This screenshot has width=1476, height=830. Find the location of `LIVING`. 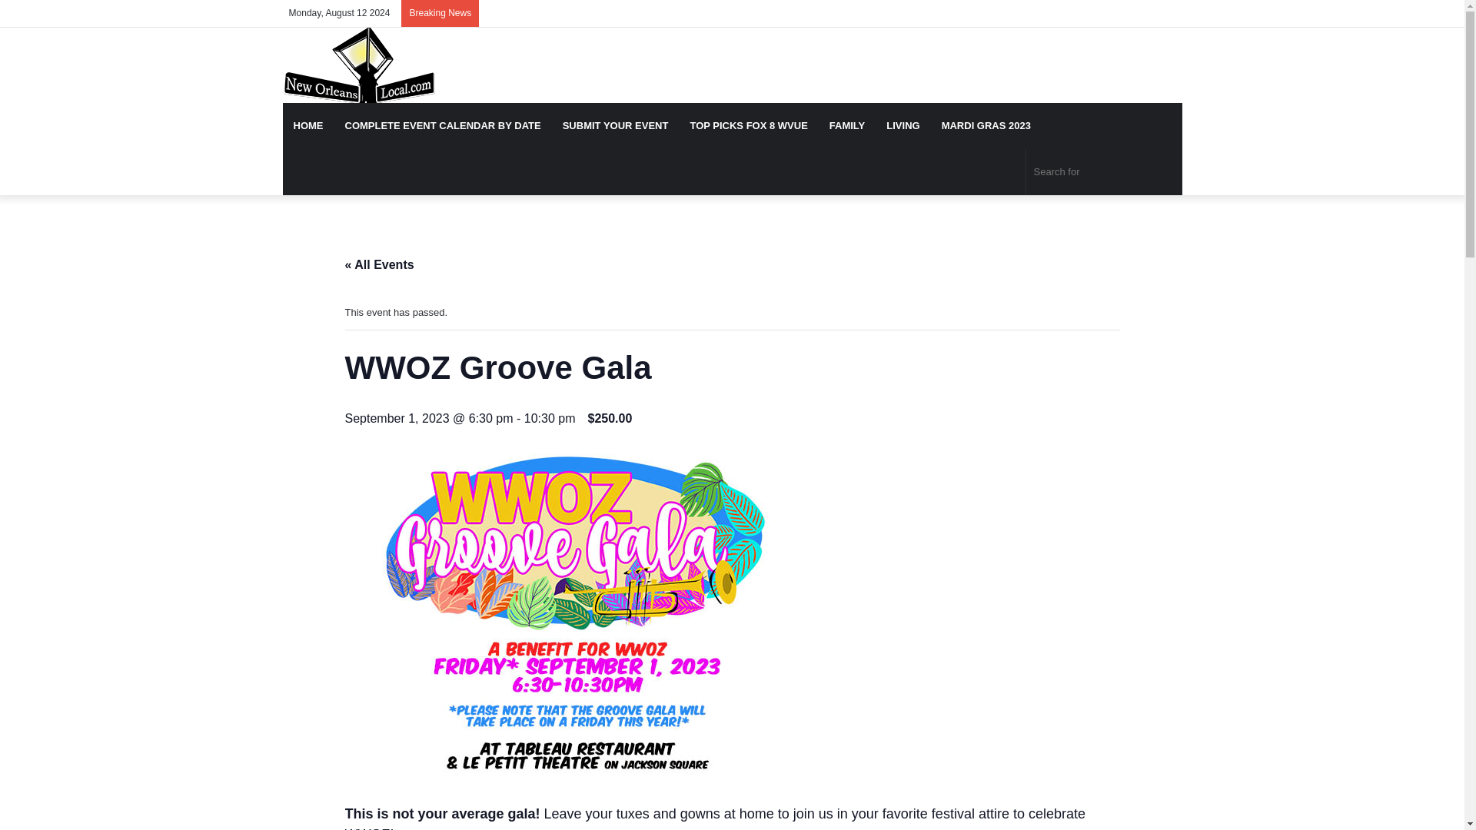

LIVING is located at coordinates (903, 126).